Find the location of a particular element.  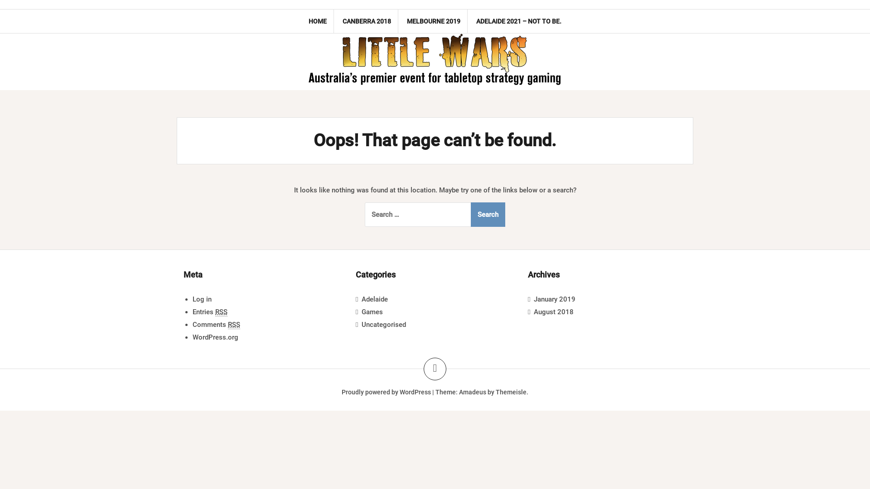

Games is located at coordinates (372, 312).